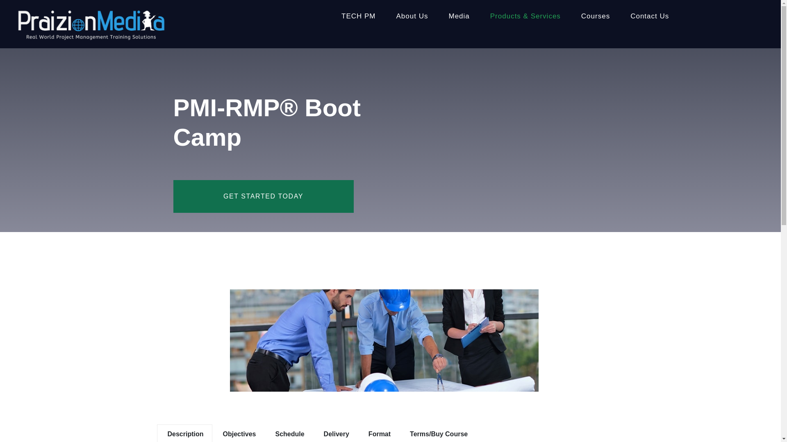 The height and width of the screenshot is (442, 787). I want to click on About Us, so click(412, 12).